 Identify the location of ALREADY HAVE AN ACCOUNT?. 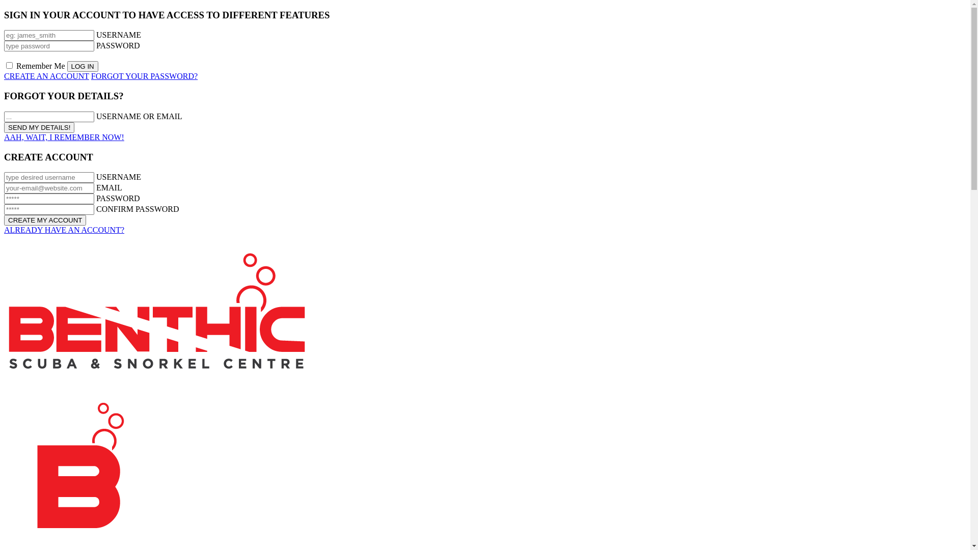
(64, 230).